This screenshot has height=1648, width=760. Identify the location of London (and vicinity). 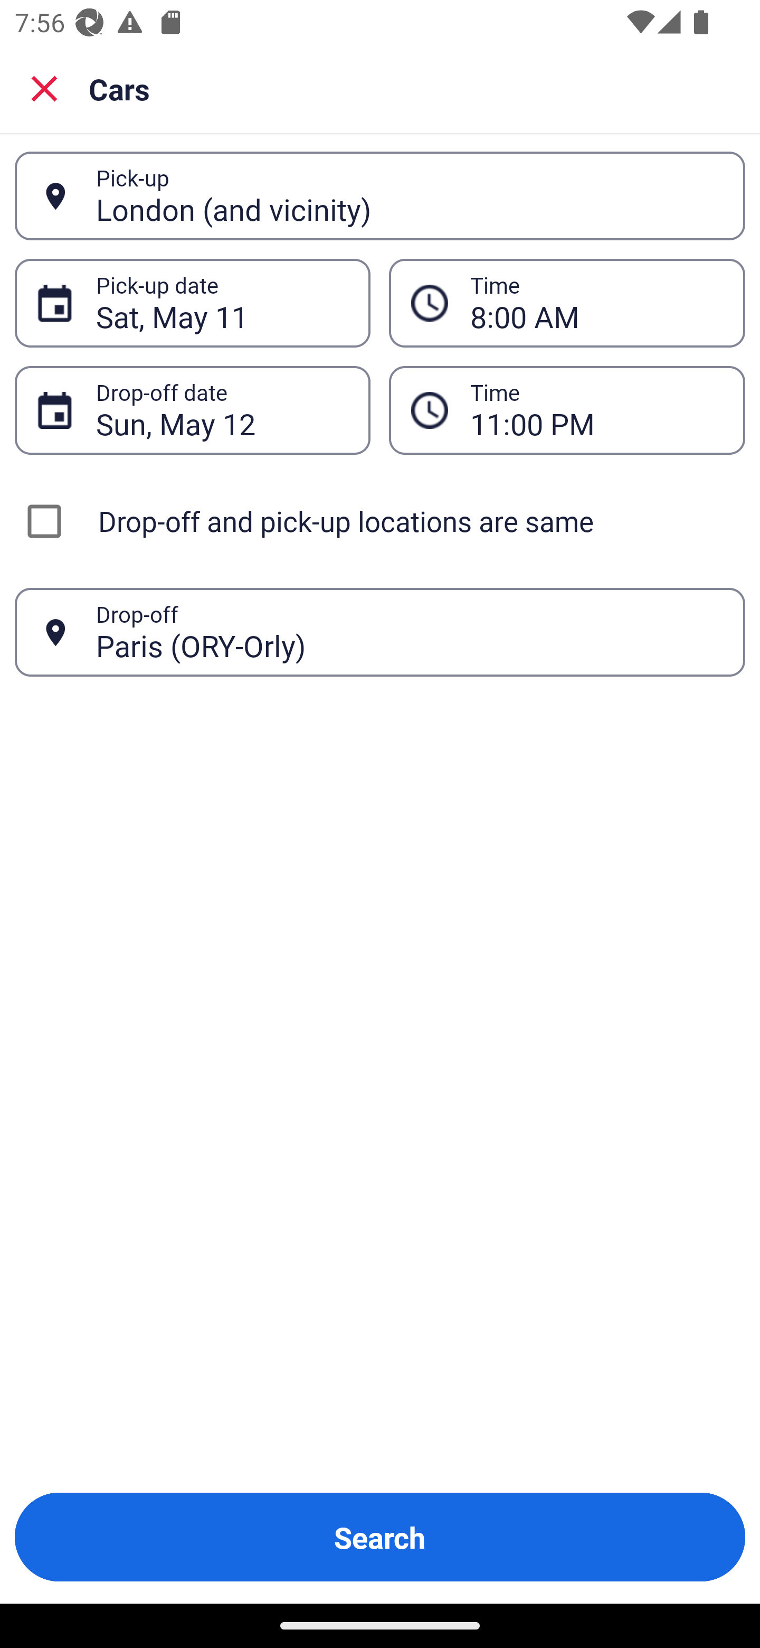
(409, 195).